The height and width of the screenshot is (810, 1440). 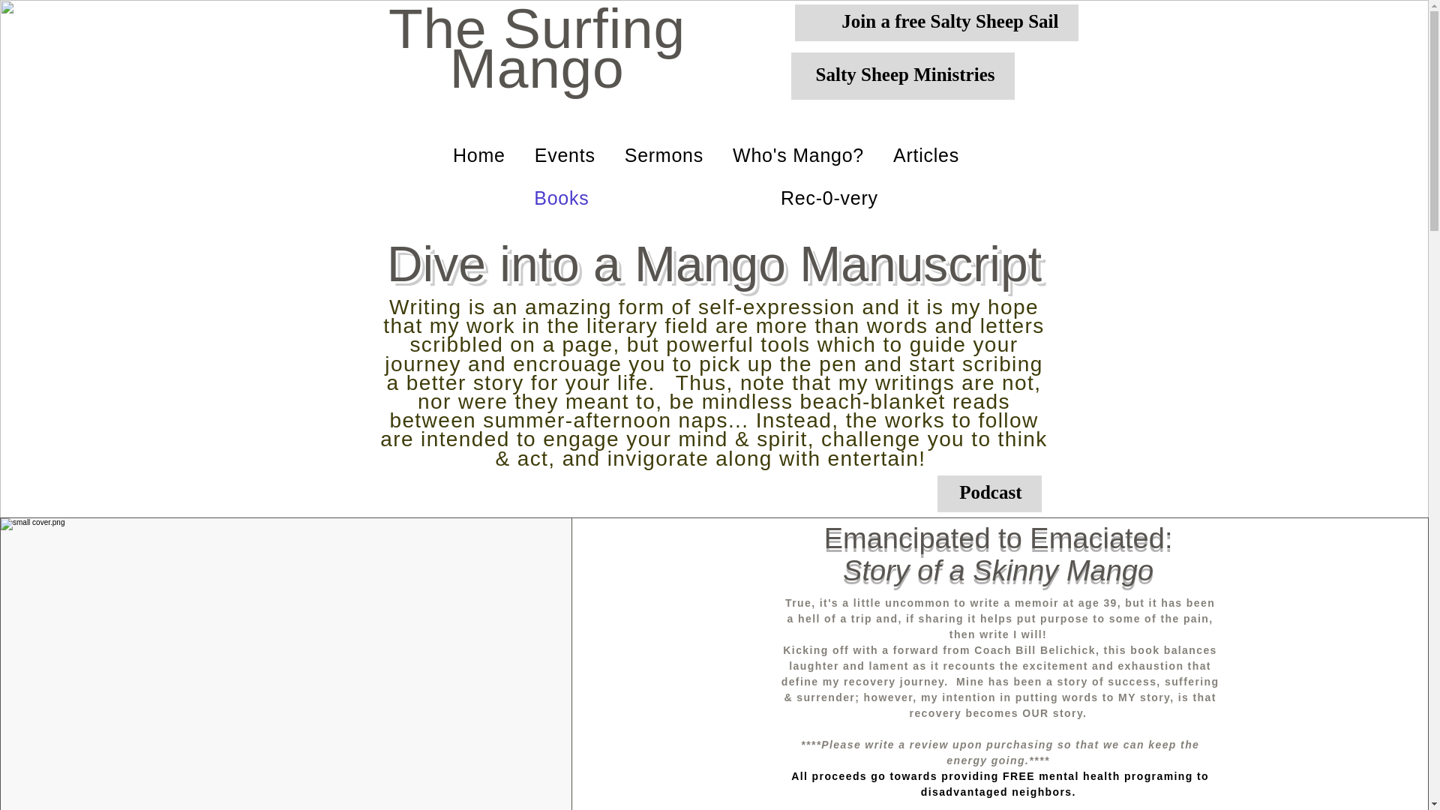 What do you see at coordinates (829, 198) in the screenshot?
I see `Rec-0-very` at bounding box center [829, 198].